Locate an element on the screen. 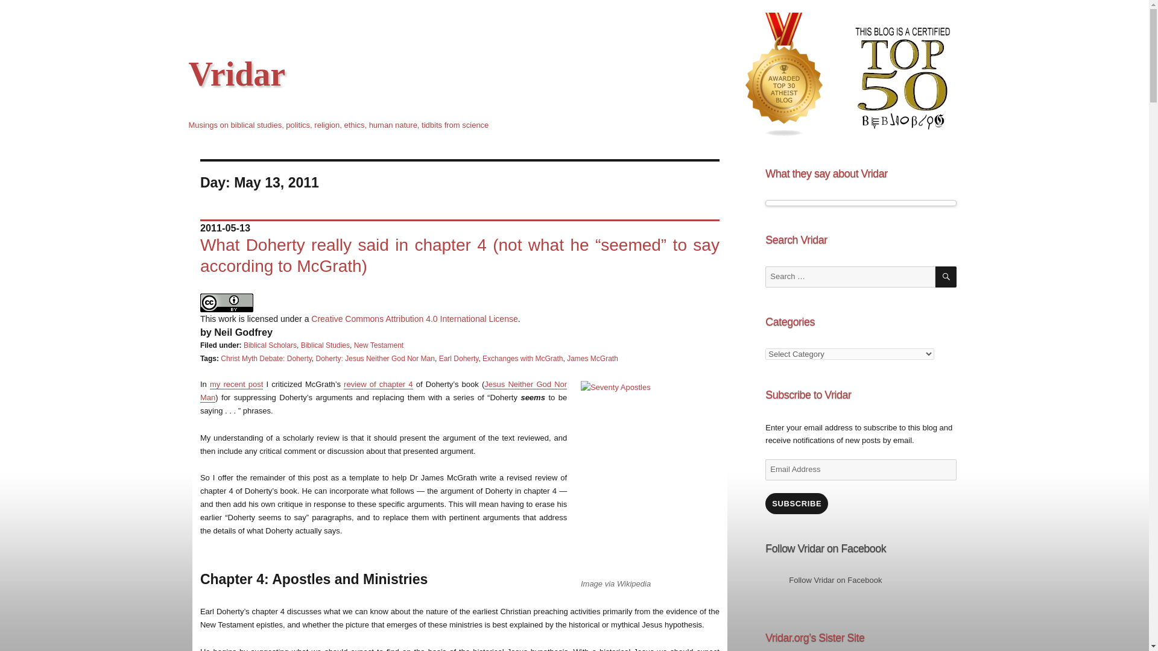 This screenshot has width=1158, height=651. Biblical Studies is located at coordinates (325, 345).